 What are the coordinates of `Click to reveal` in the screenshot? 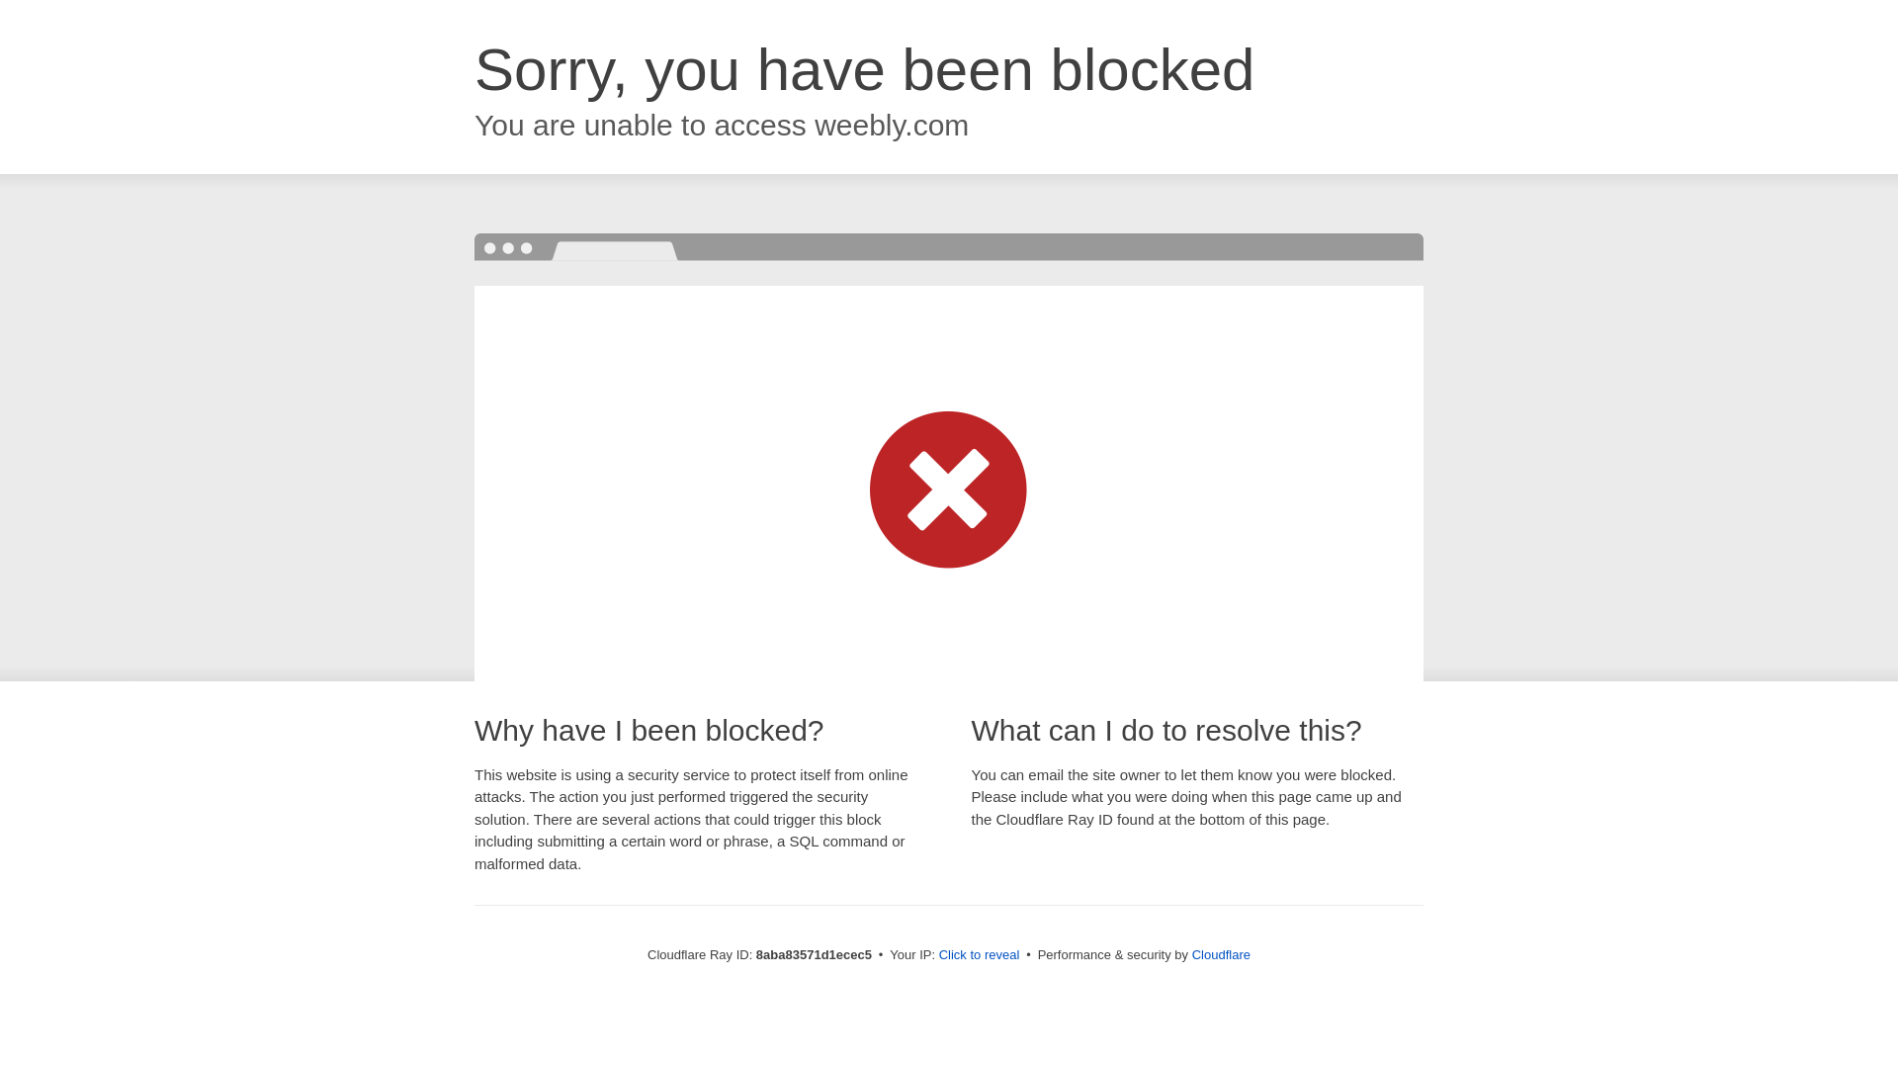 It's located at (980, 955).